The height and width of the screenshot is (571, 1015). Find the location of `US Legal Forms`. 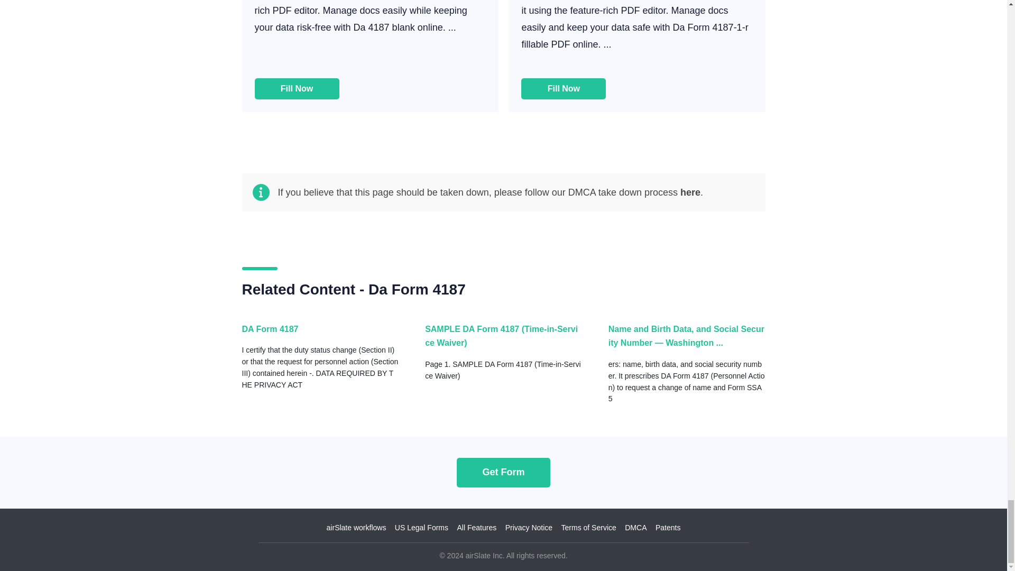

US Legal Forms is located at coordinates (421, 528).